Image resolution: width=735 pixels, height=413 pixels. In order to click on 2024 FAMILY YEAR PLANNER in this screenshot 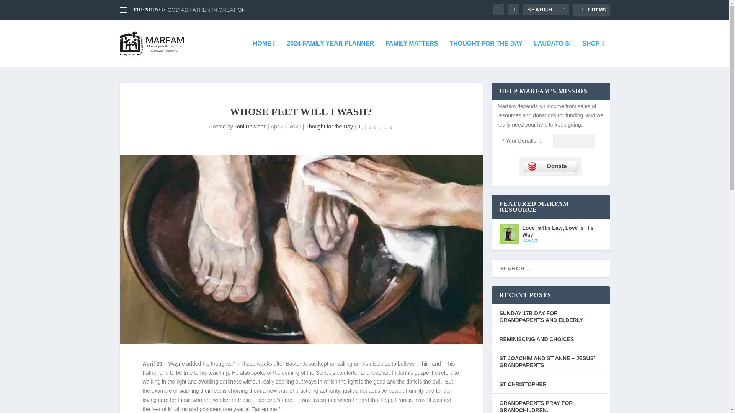, I will do `click(331, 54)`.